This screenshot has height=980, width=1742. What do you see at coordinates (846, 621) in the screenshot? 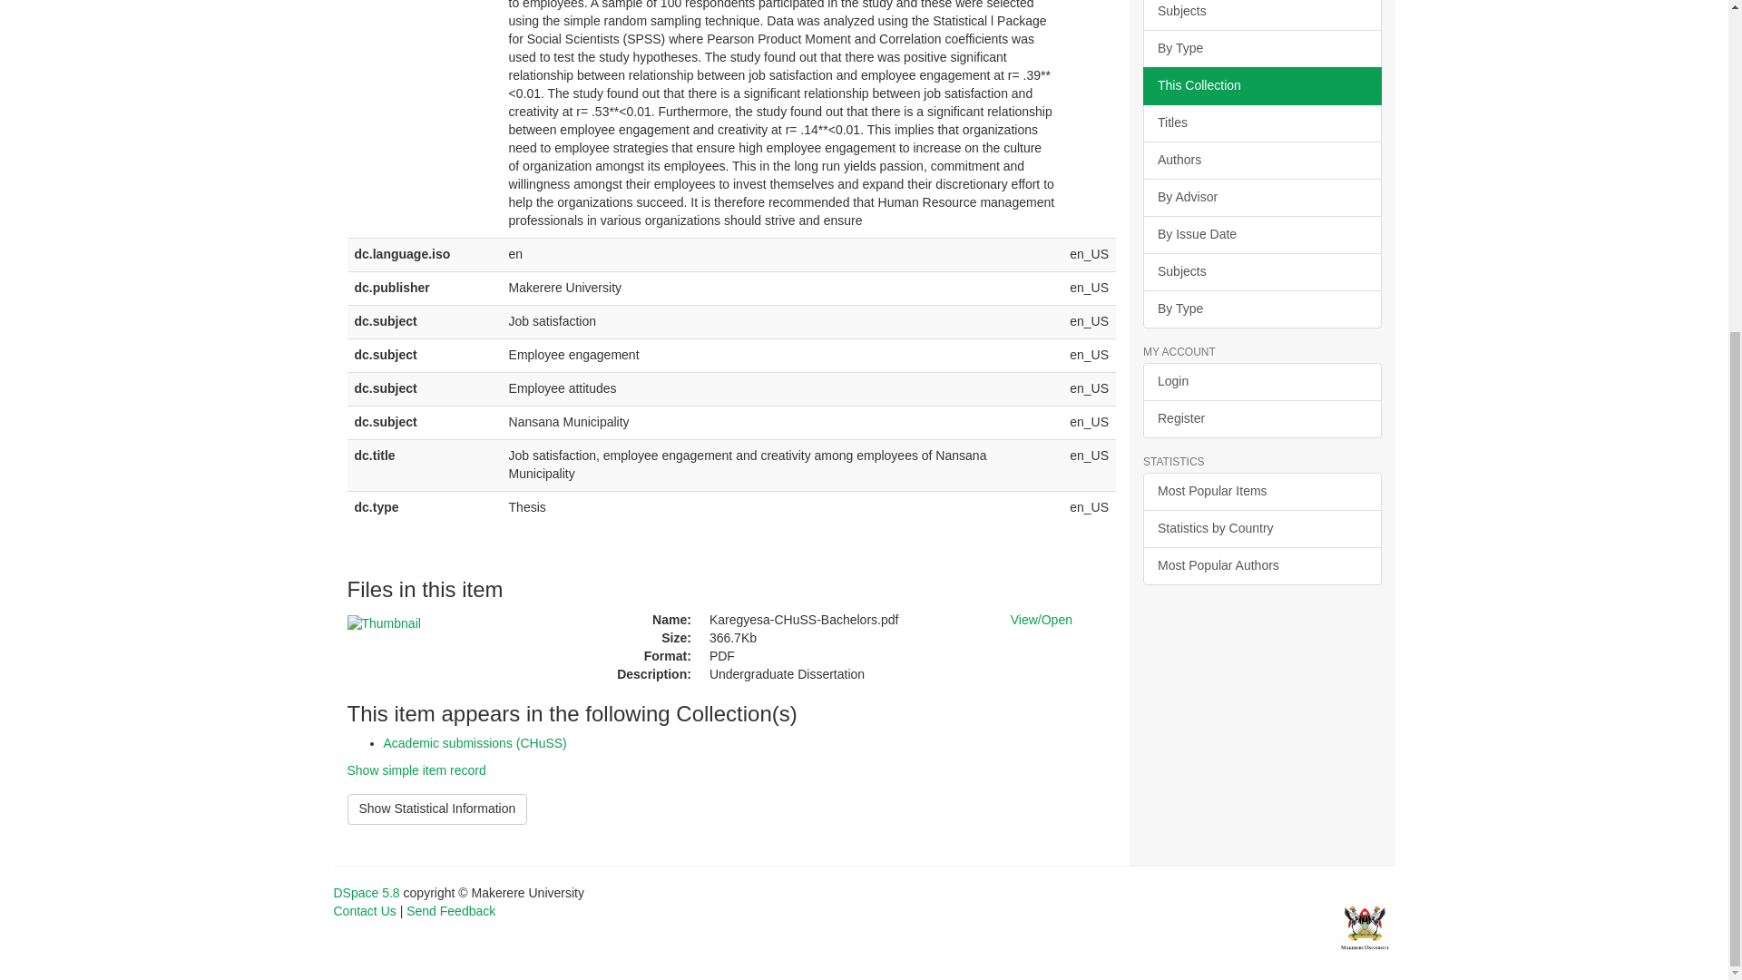
I see `Karegyesa-CHuSS-Bachelors.pdf` at bounding box center [846, 621].